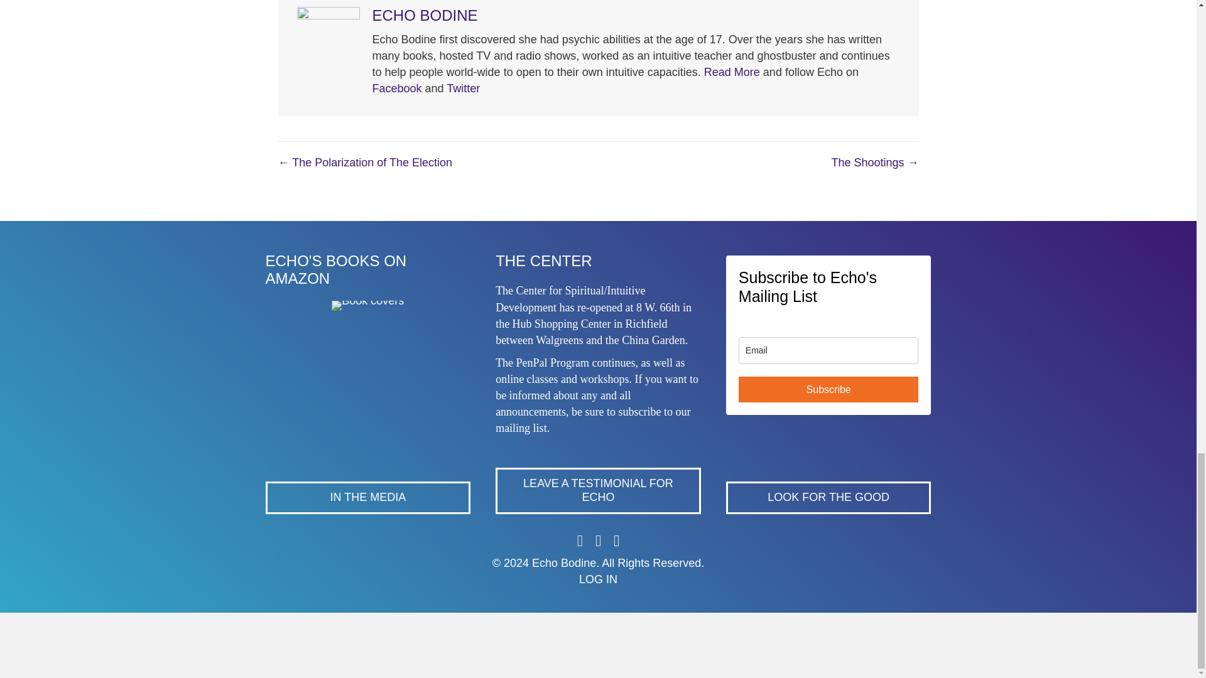 Image resolution: width=1206 pixels, height=678 pixels. What do you see at coordinates (598, 579) in the screenshot?
I see `LOG IN` at bounding box center [598, 579].